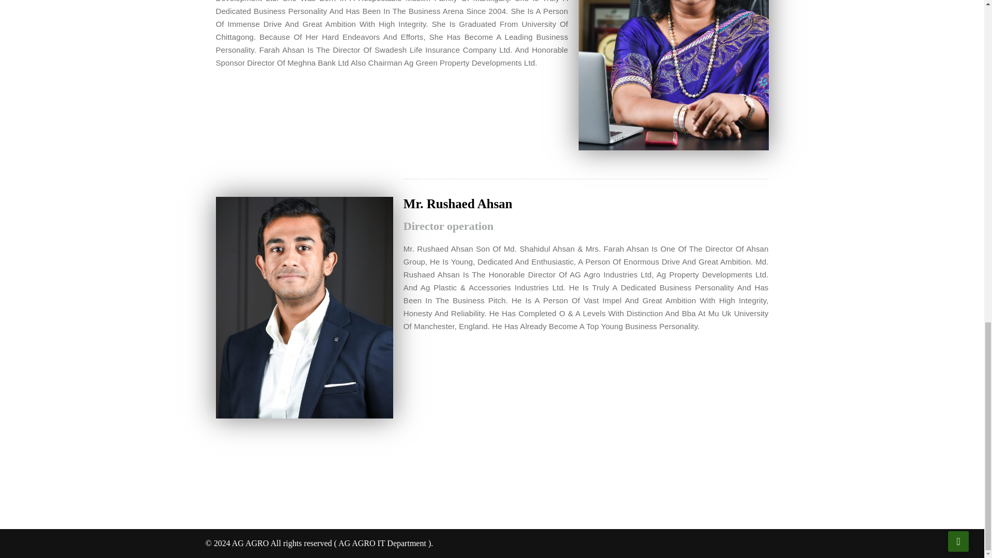 The image size is (992, 558). I want to click on HRI, so click(304, 308).